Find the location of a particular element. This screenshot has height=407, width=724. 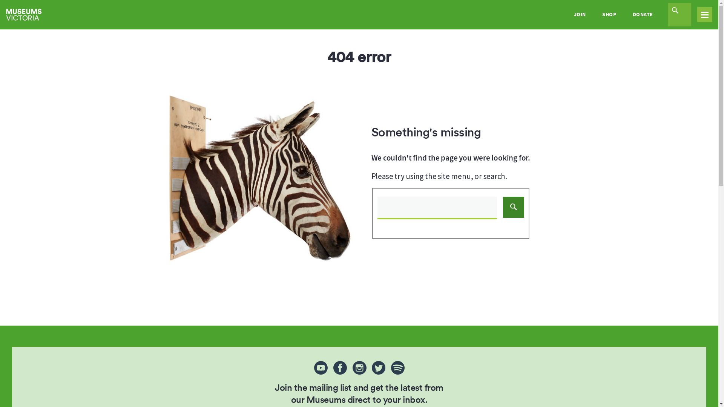

Menu is located at coordinates (705, 15).